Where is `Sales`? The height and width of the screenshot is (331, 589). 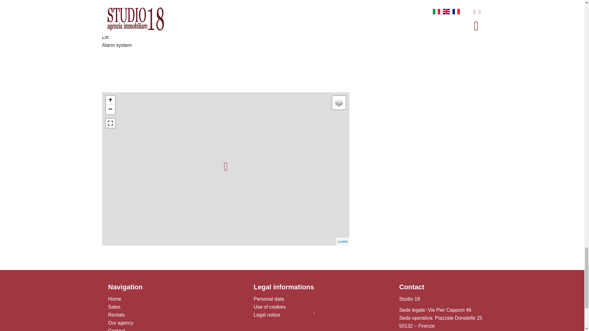 Sales is located at coordinates (114, 306).